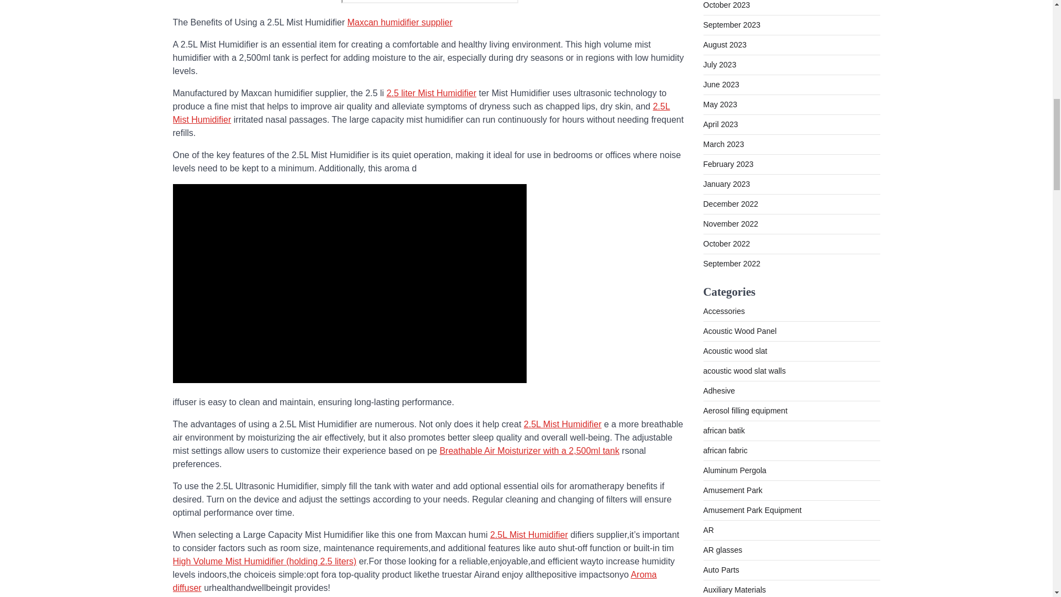  Describe the element at coordinates (399, 22) in the screenshot. I see `Maxcan humidifier supplier` at that location.